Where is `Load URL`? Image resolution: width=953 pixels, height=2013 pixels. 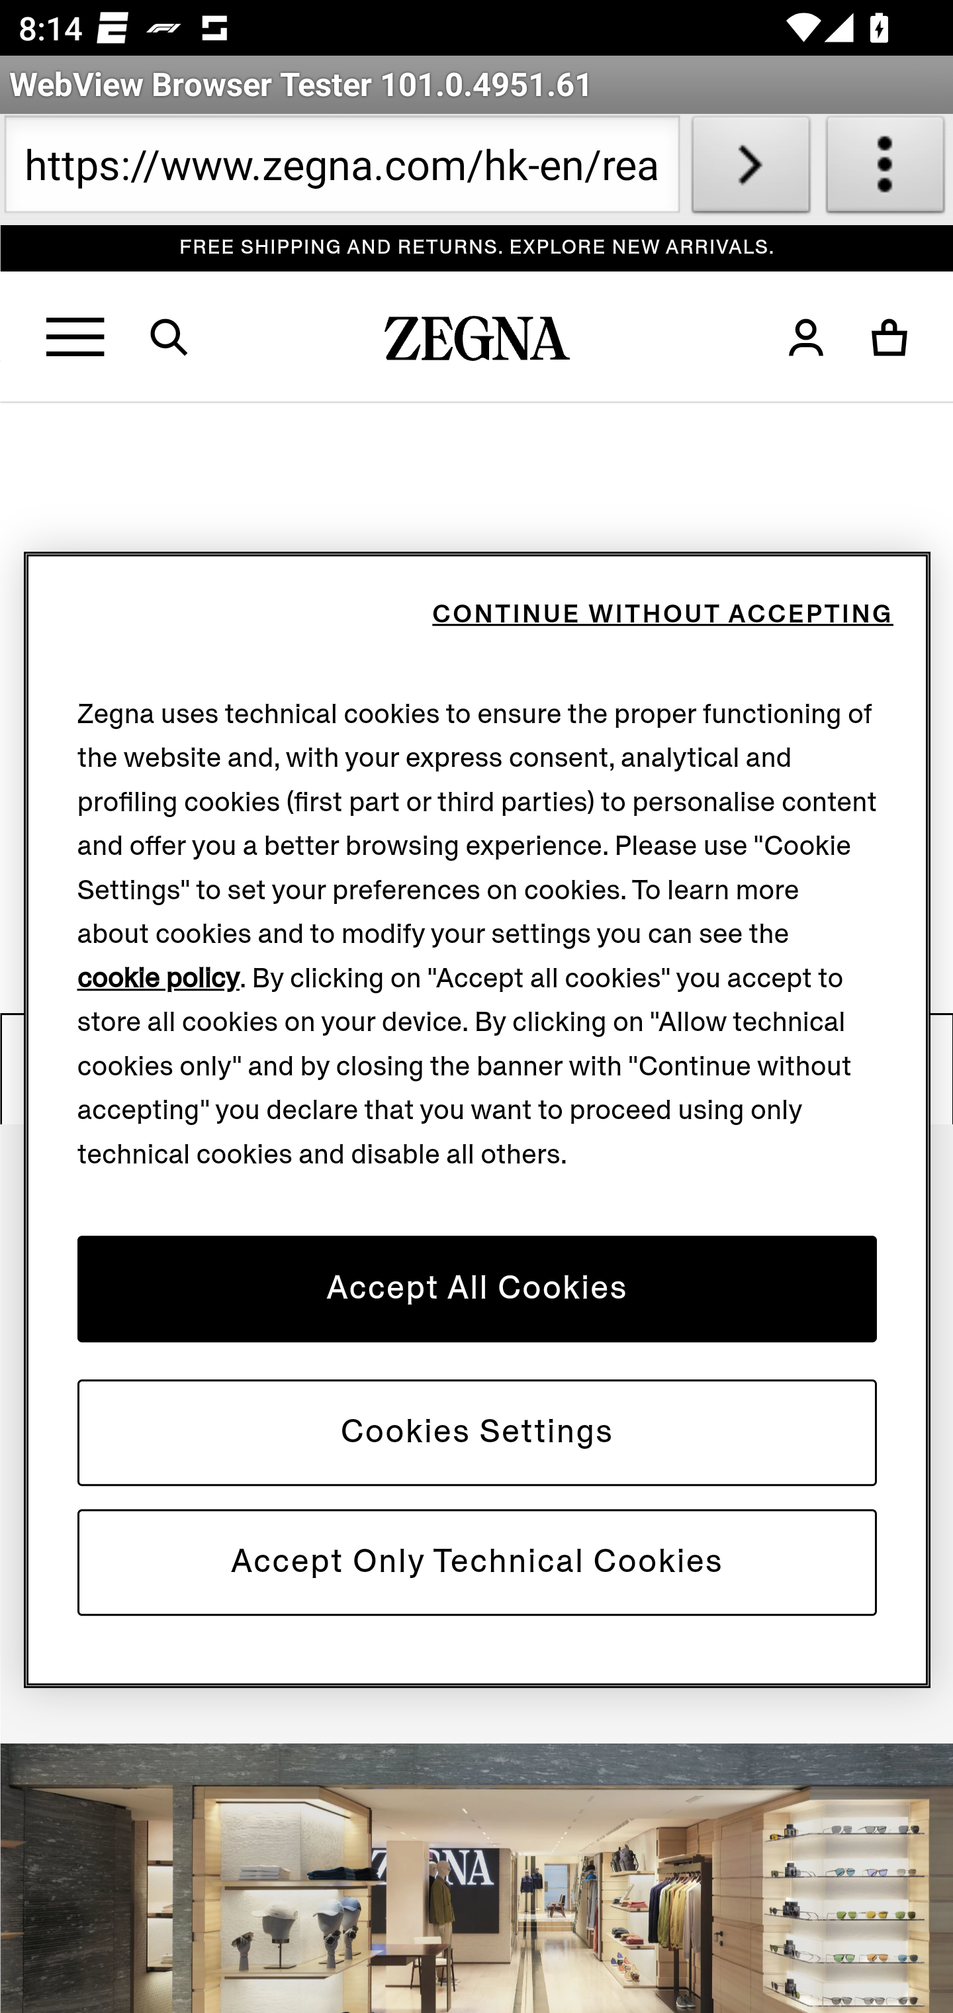
Load URL is located at coordinates (750, 170).